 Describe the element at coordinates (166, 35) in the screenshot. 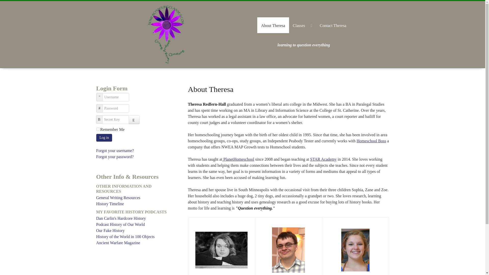

I see `Gantry 5` at that location.